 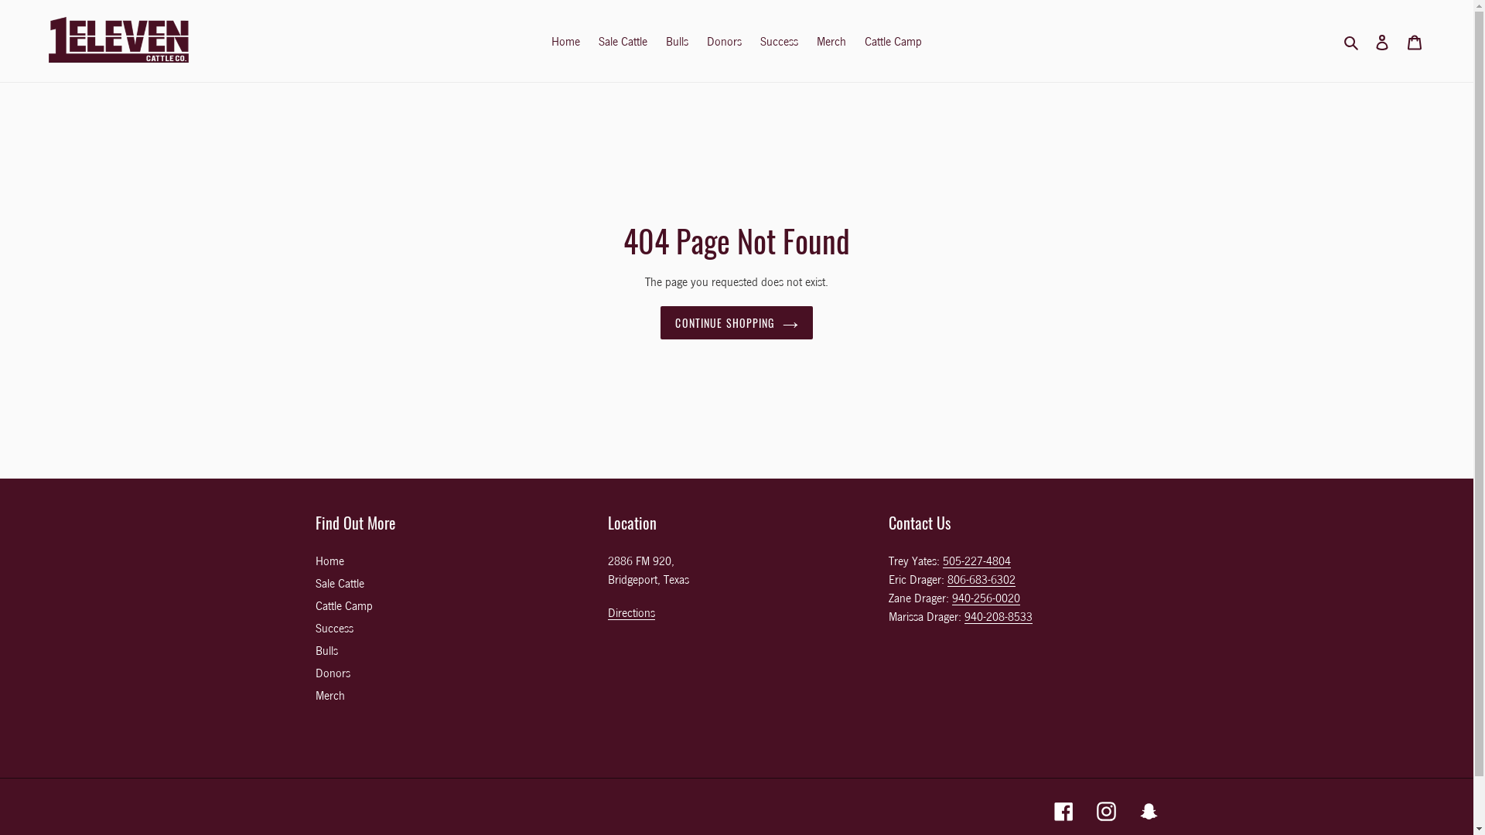 What do you see at coordinates (1148, 810) in the screenshot?
I see `Snapchat` at bounding box center [1148, 810].